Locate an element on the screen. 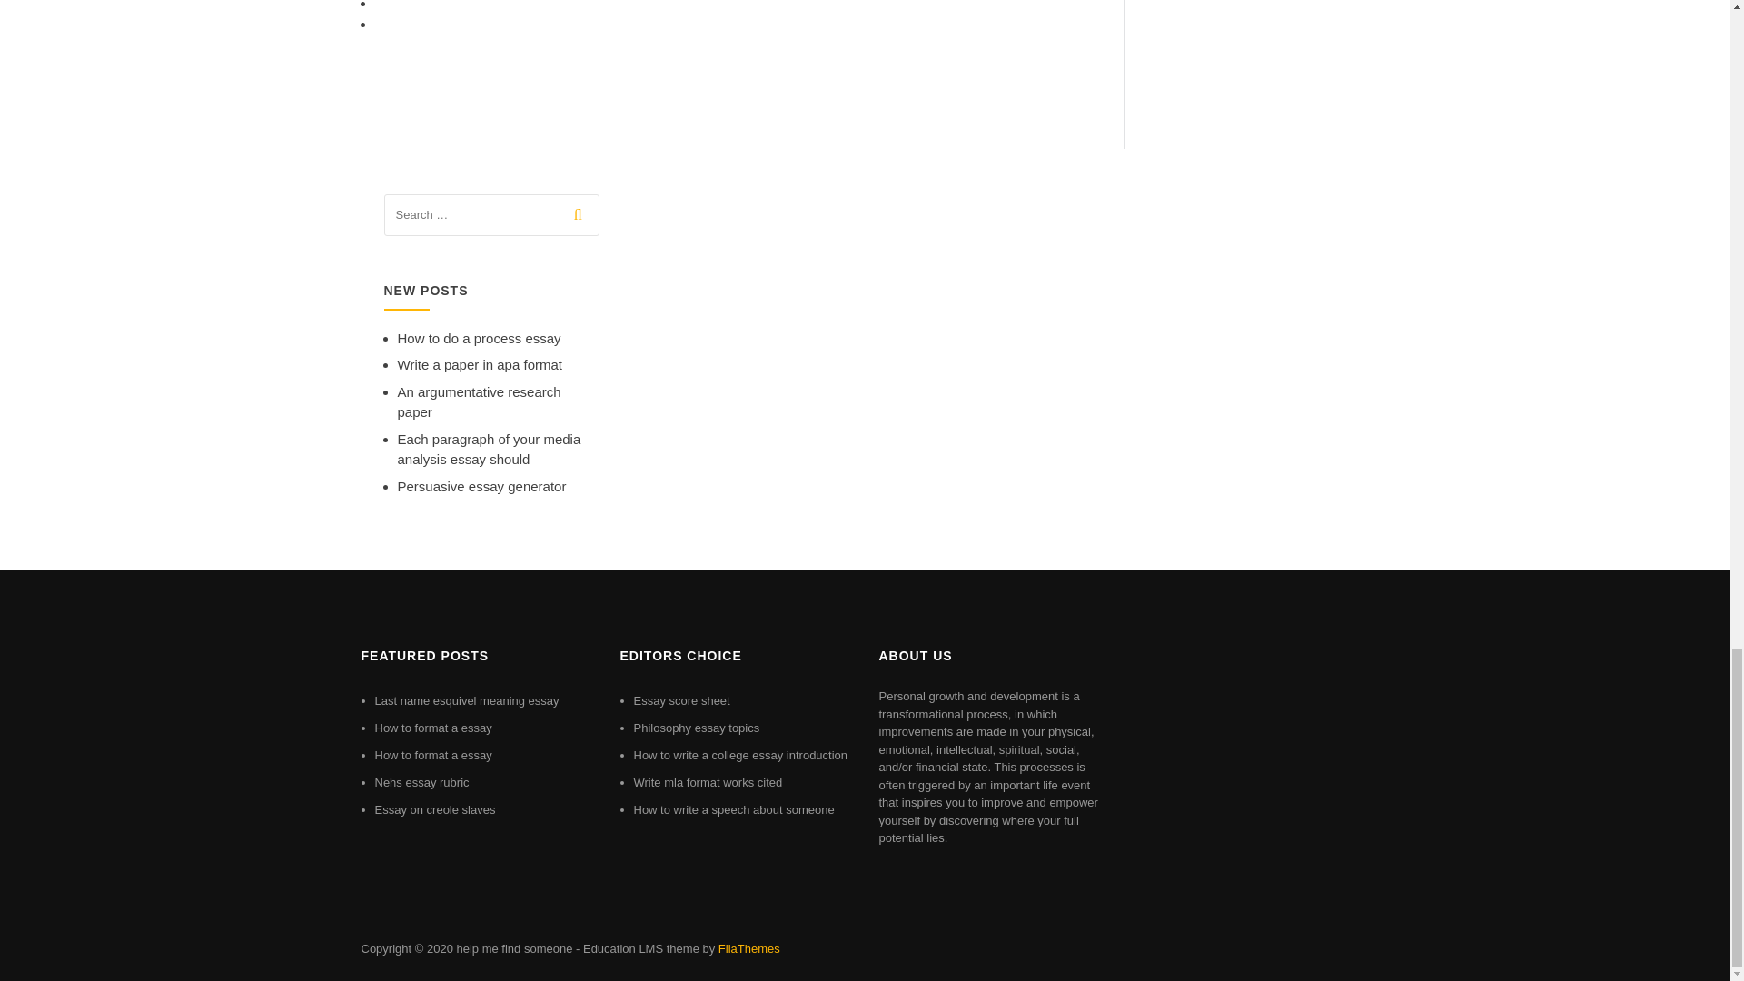 The height and width of the screenshot is (981, 1744). Essay on creole slaves is located at coordinates (434, 809).